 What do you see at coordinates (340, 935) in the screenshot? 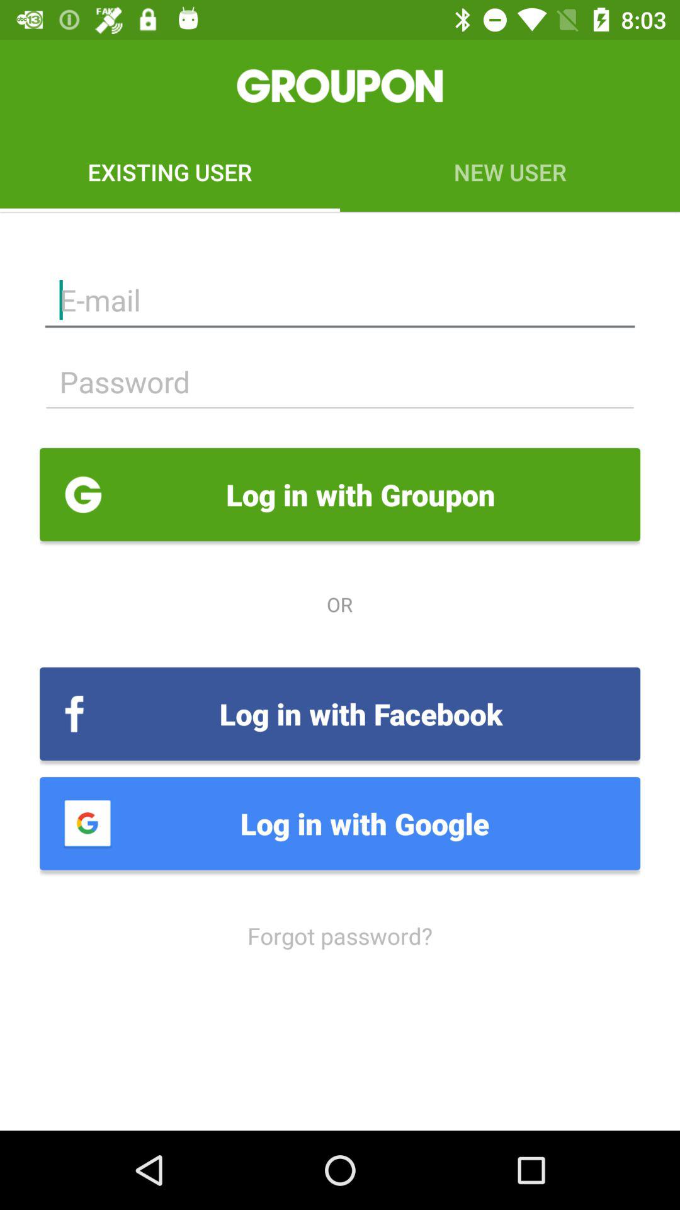
I see `launch item below log in with item` at bounding box center [340, 935].